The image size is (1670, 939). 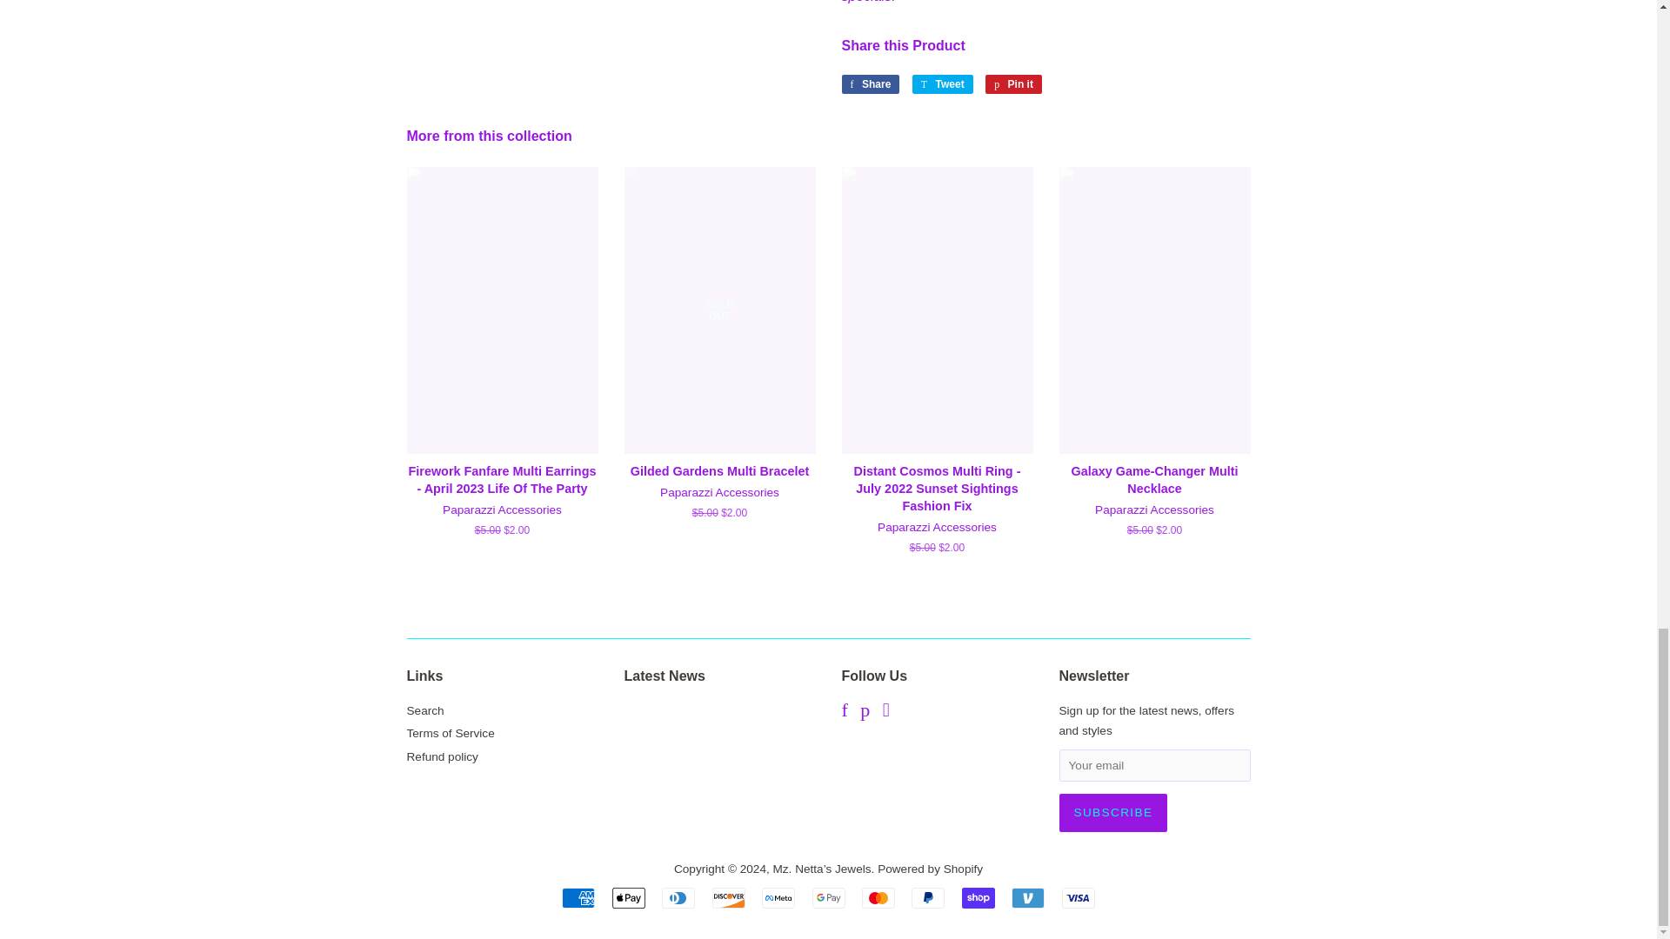 What do you see at coordinates (678, 897) in the screenshot?
I see `Diners Club` at bounding box center [678, 897].